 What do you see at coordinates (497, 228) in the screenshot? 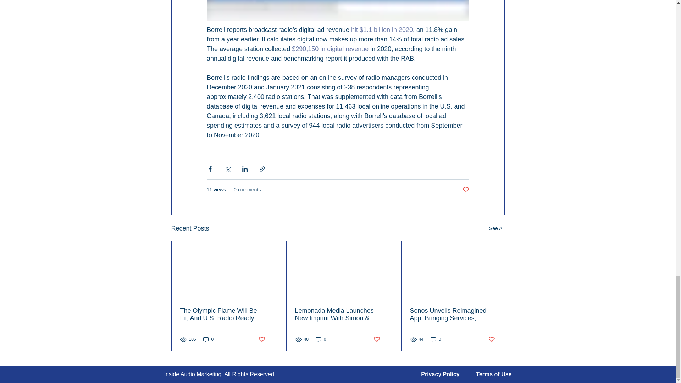
I see `See All` at bounding box center [497, 228].